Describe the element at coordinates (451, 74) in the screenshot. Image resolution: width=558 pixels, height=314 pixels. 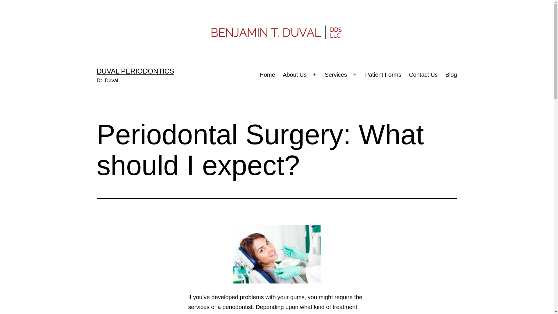
I see `Blog` at that location.